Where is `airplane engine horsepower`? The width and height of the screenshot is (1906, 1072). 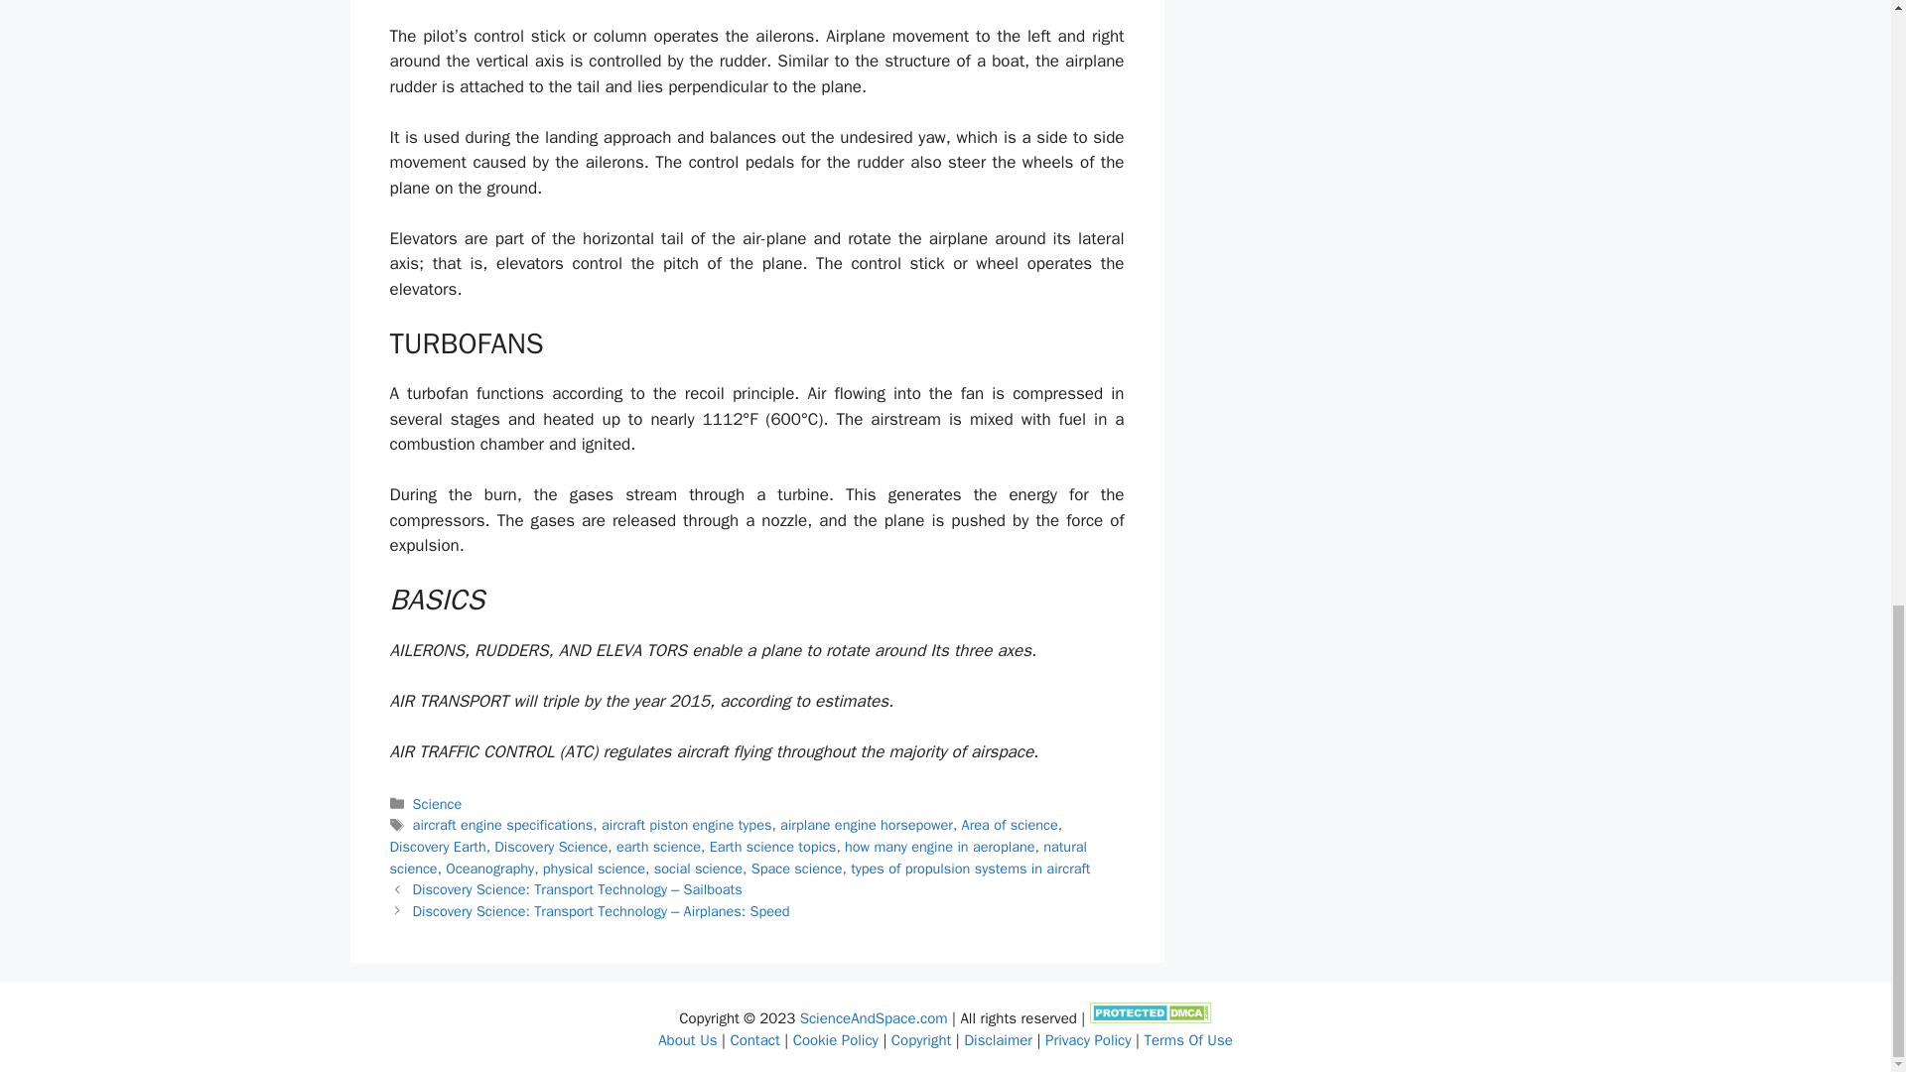
airplane engine horsepower is located at coordinates (866, 824).